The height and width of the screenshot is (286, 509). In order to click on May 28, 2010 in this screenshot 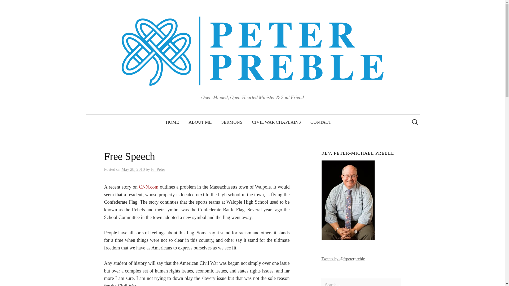, I will do `click(133, 169)`.